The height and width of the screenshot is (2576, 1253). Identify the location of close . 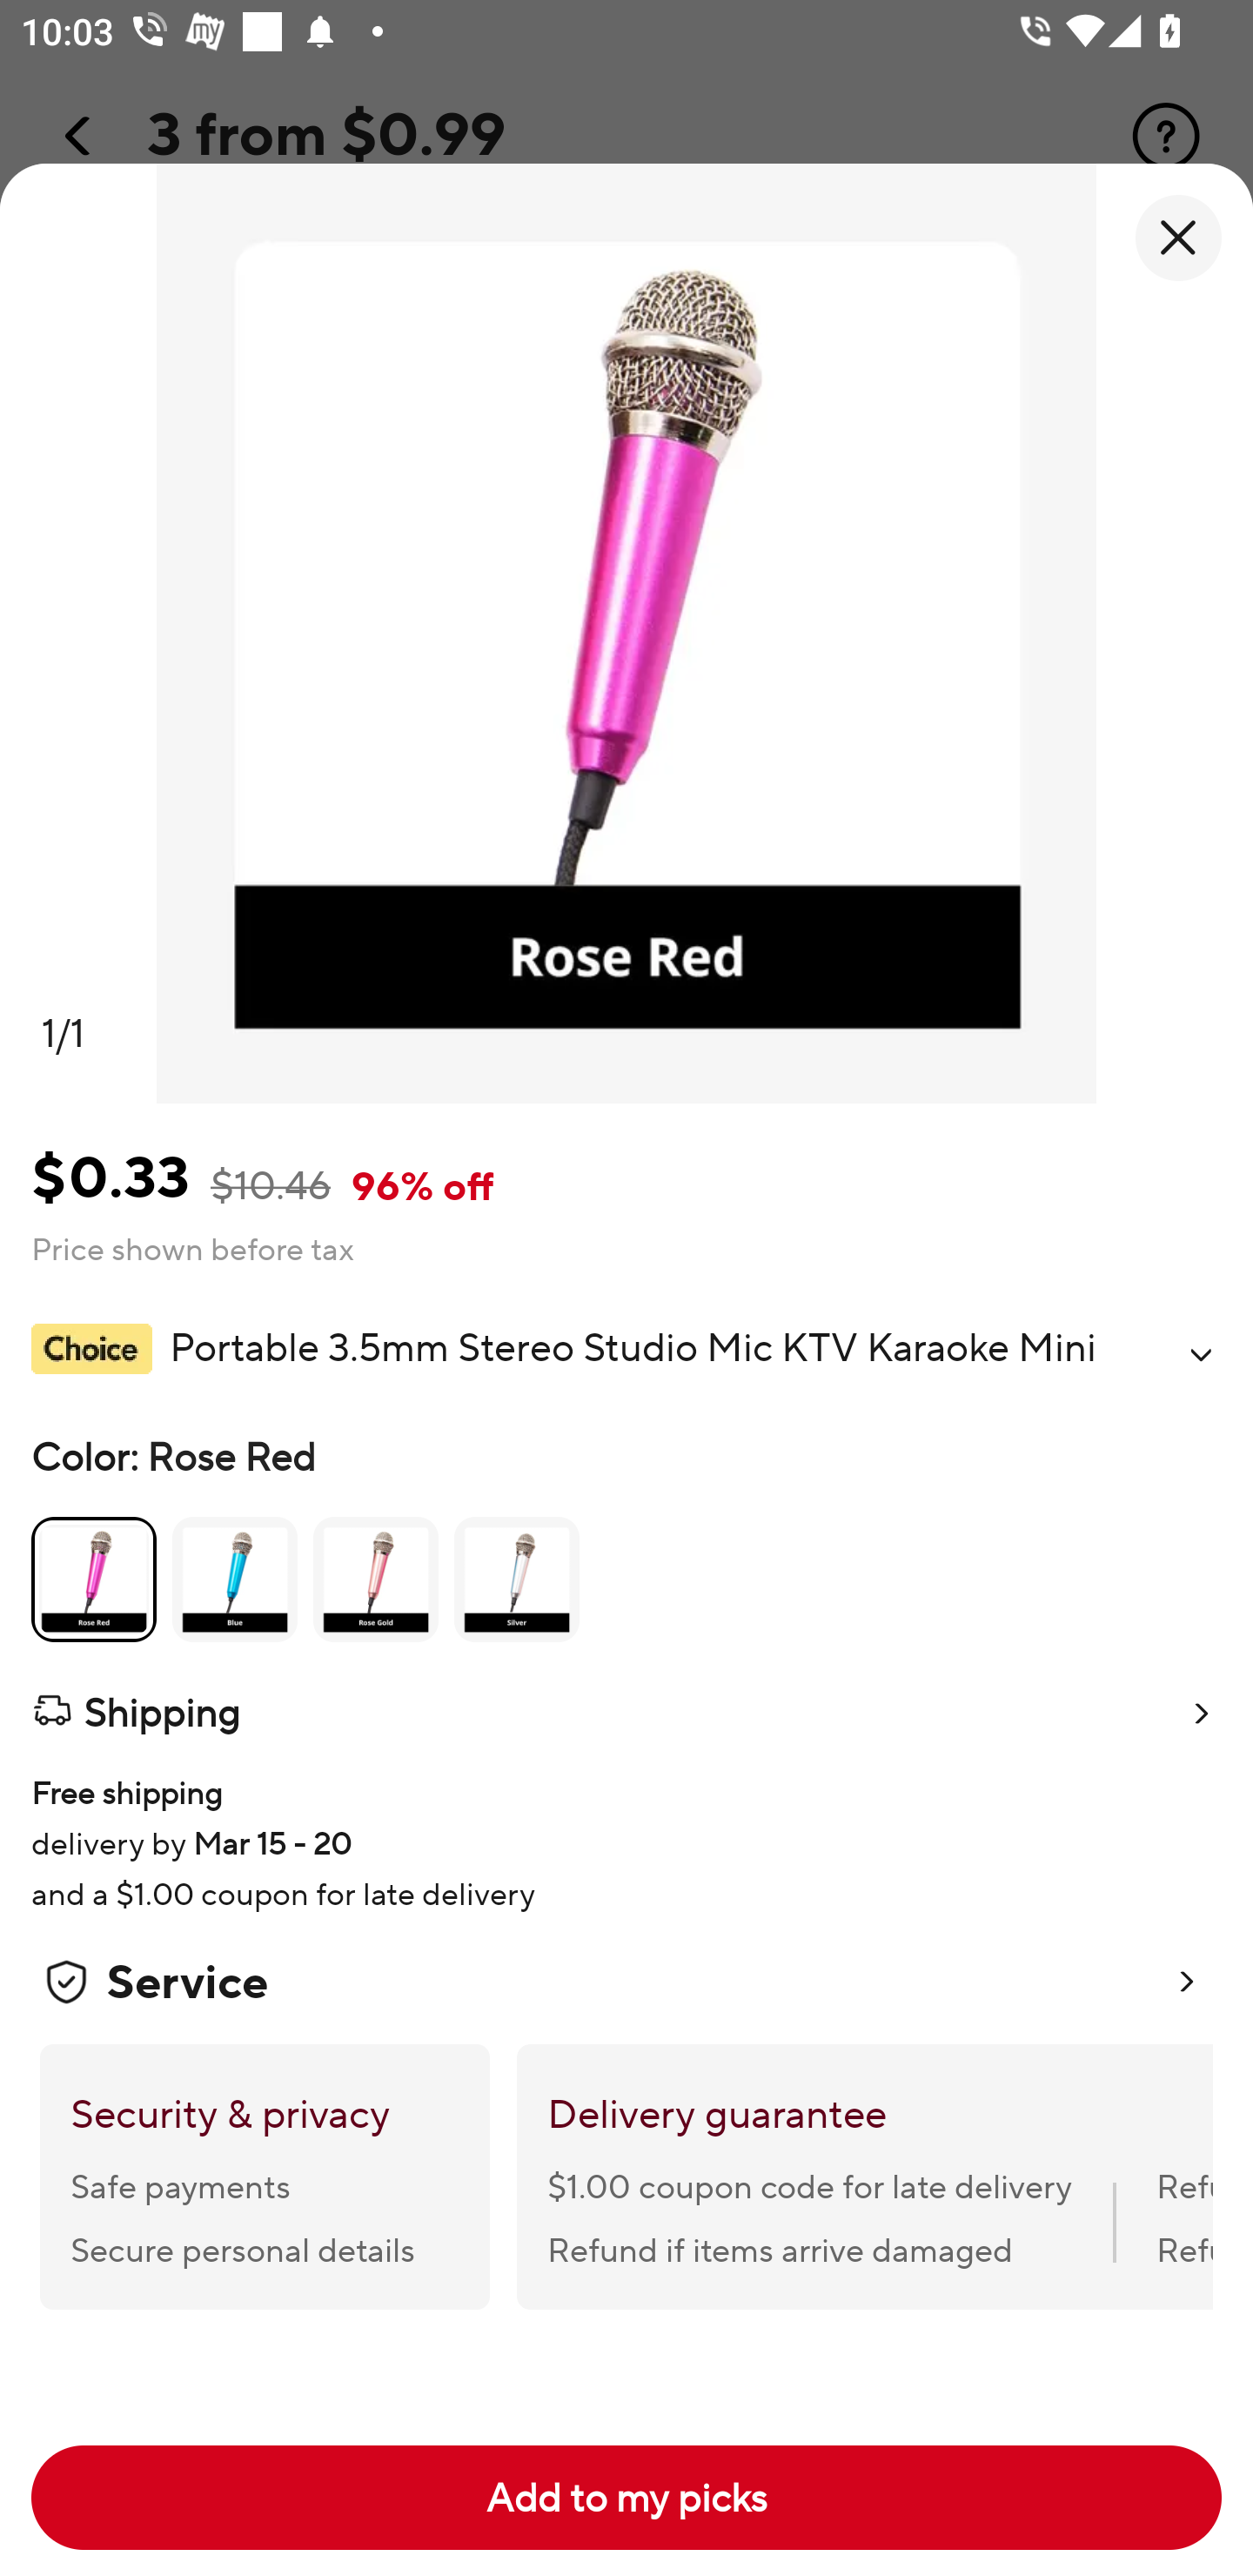
(1178, 238).